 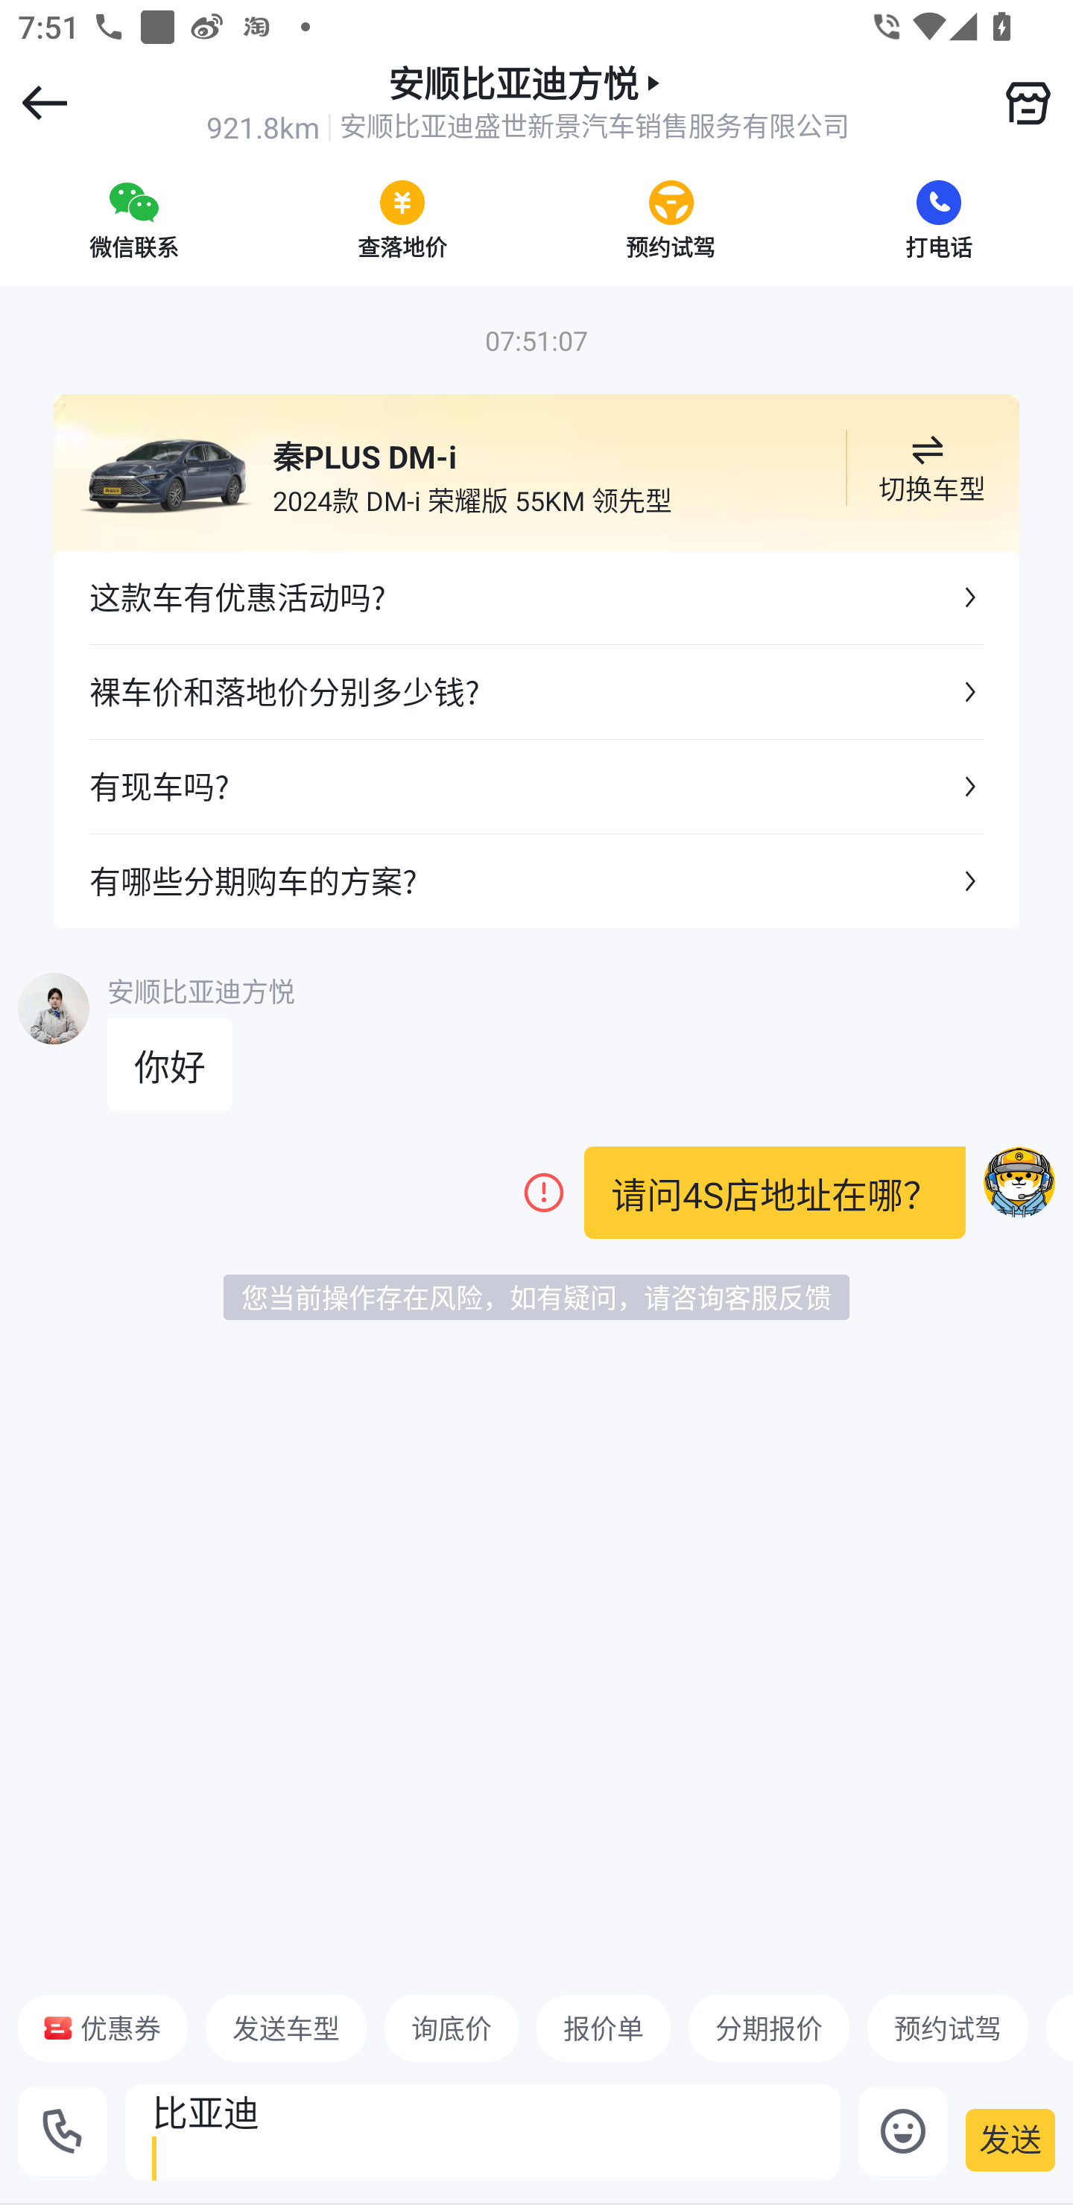 I want to click on 比亚迪
, so click(x=483, y=2132).